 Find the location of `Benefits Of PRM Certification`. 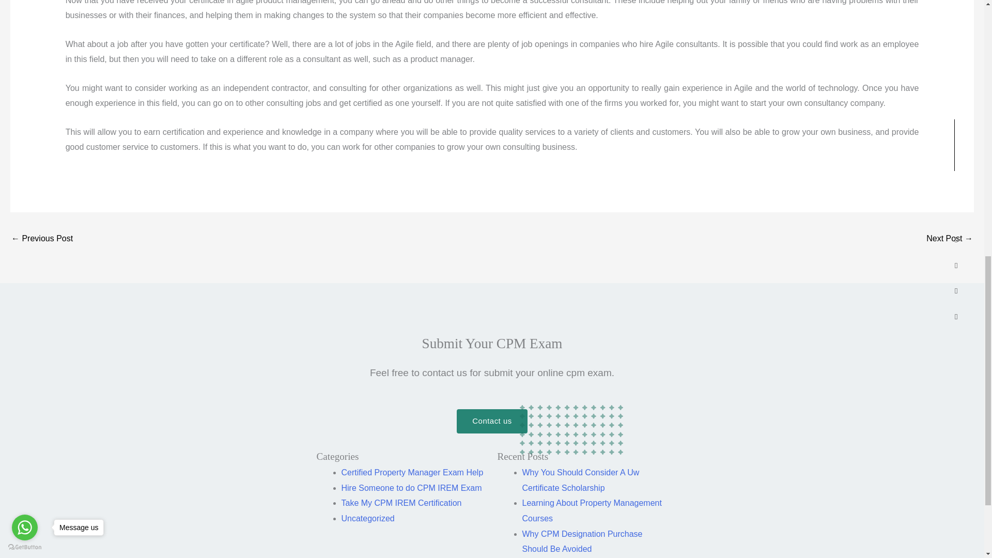

Benefits Of PRM Certification is located at coordinates (41, 239).